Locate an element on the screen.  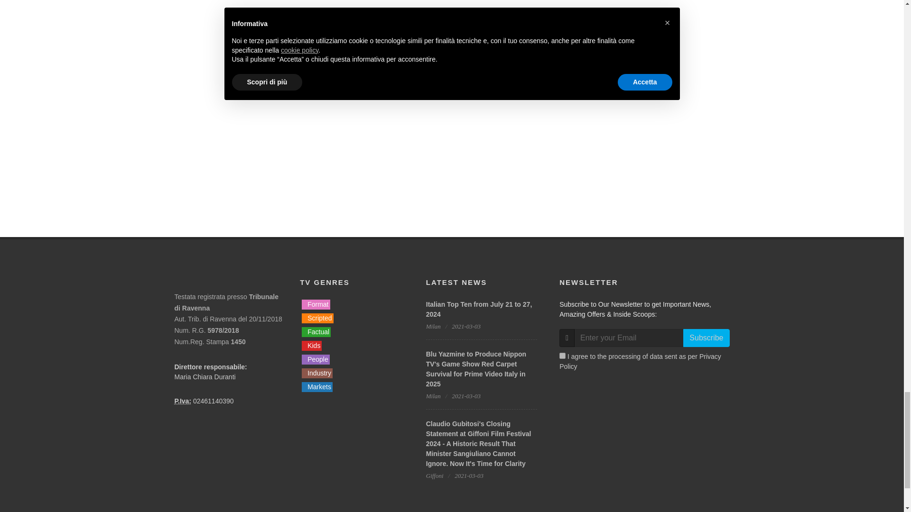
Kids is located at coordinates (311, 346).